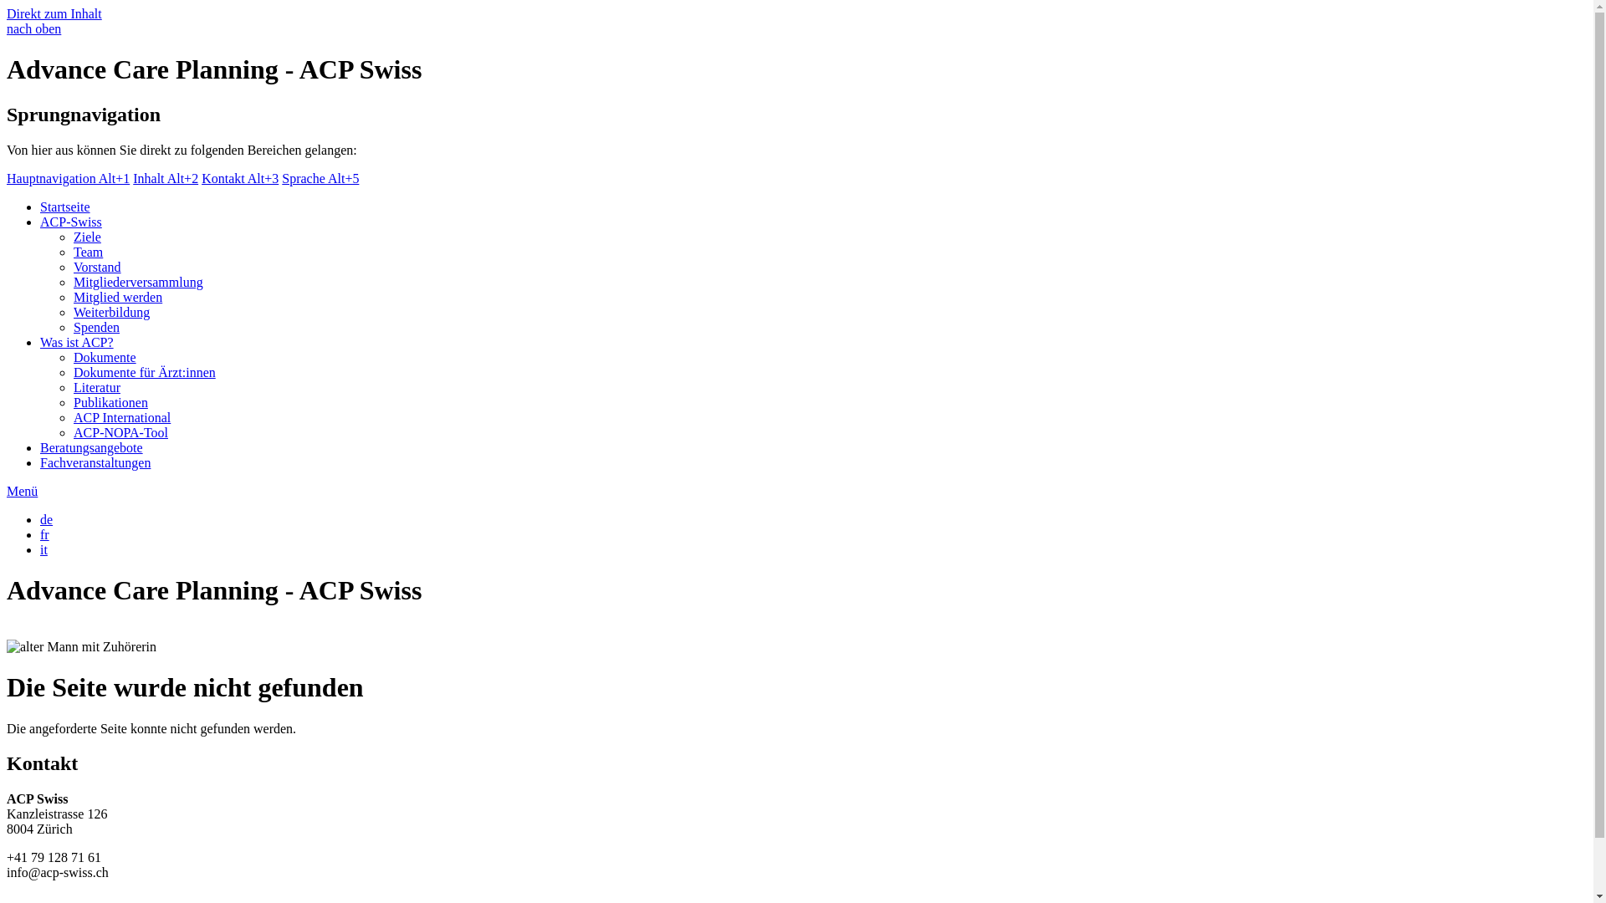 This screenshot has width=1606, height=903. Describe the element at coordinates (240, 179) in the screenshot. I see `Kontakt Alt+3` at that location.